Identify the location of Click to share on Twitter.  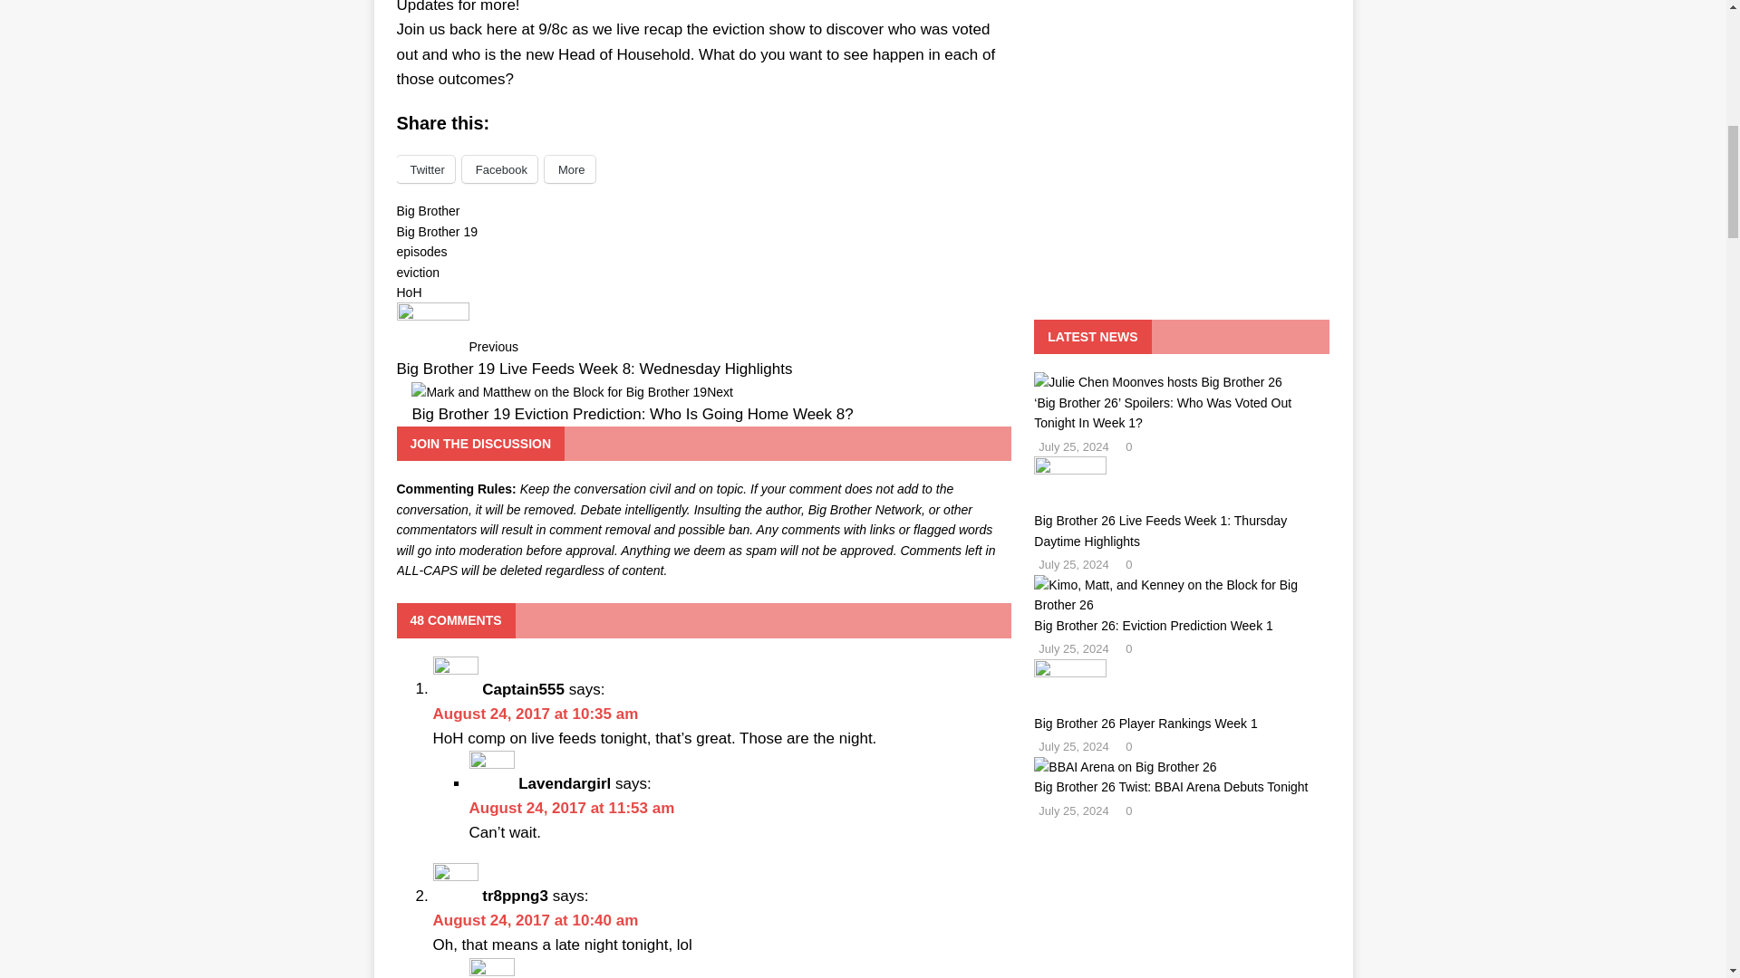
(425, 168).